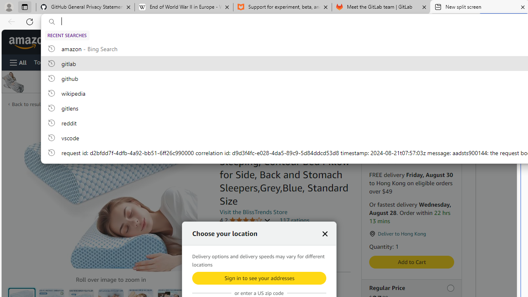 Image resolution: width=528 pixels, height=297 pixels. What do you see at coordinates (447, 42) in the screenshot?
I see `1 item in cart` at bounding box center [447, 42].